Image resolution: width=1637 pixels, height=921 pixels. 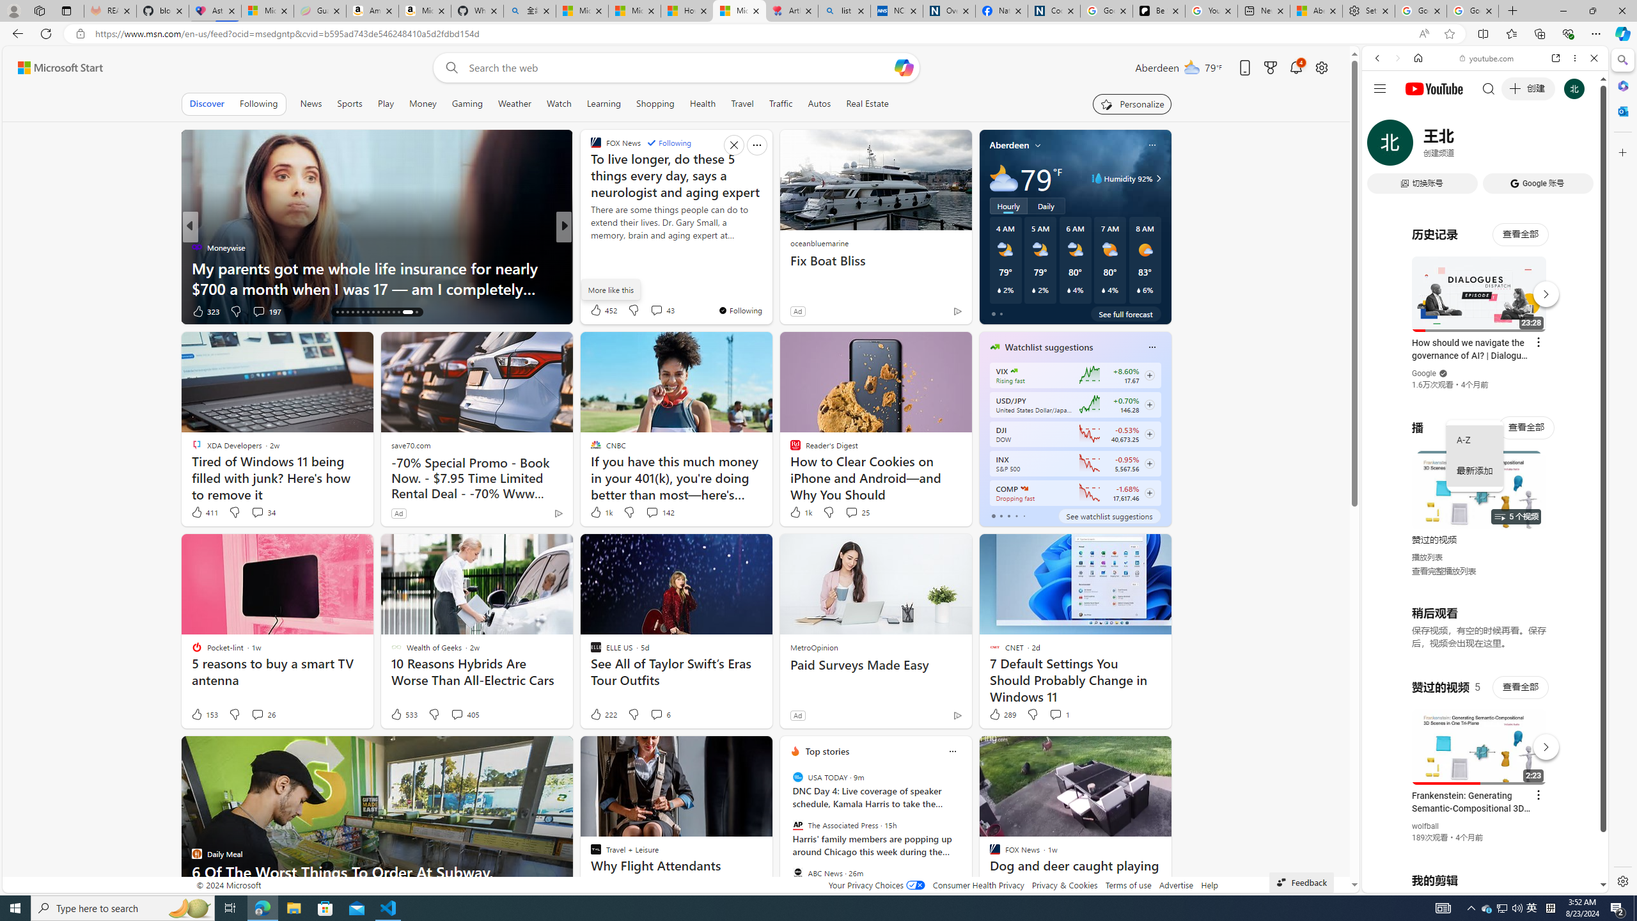 I want to click on View comments 43 Comment, so click(x=656, y=310).